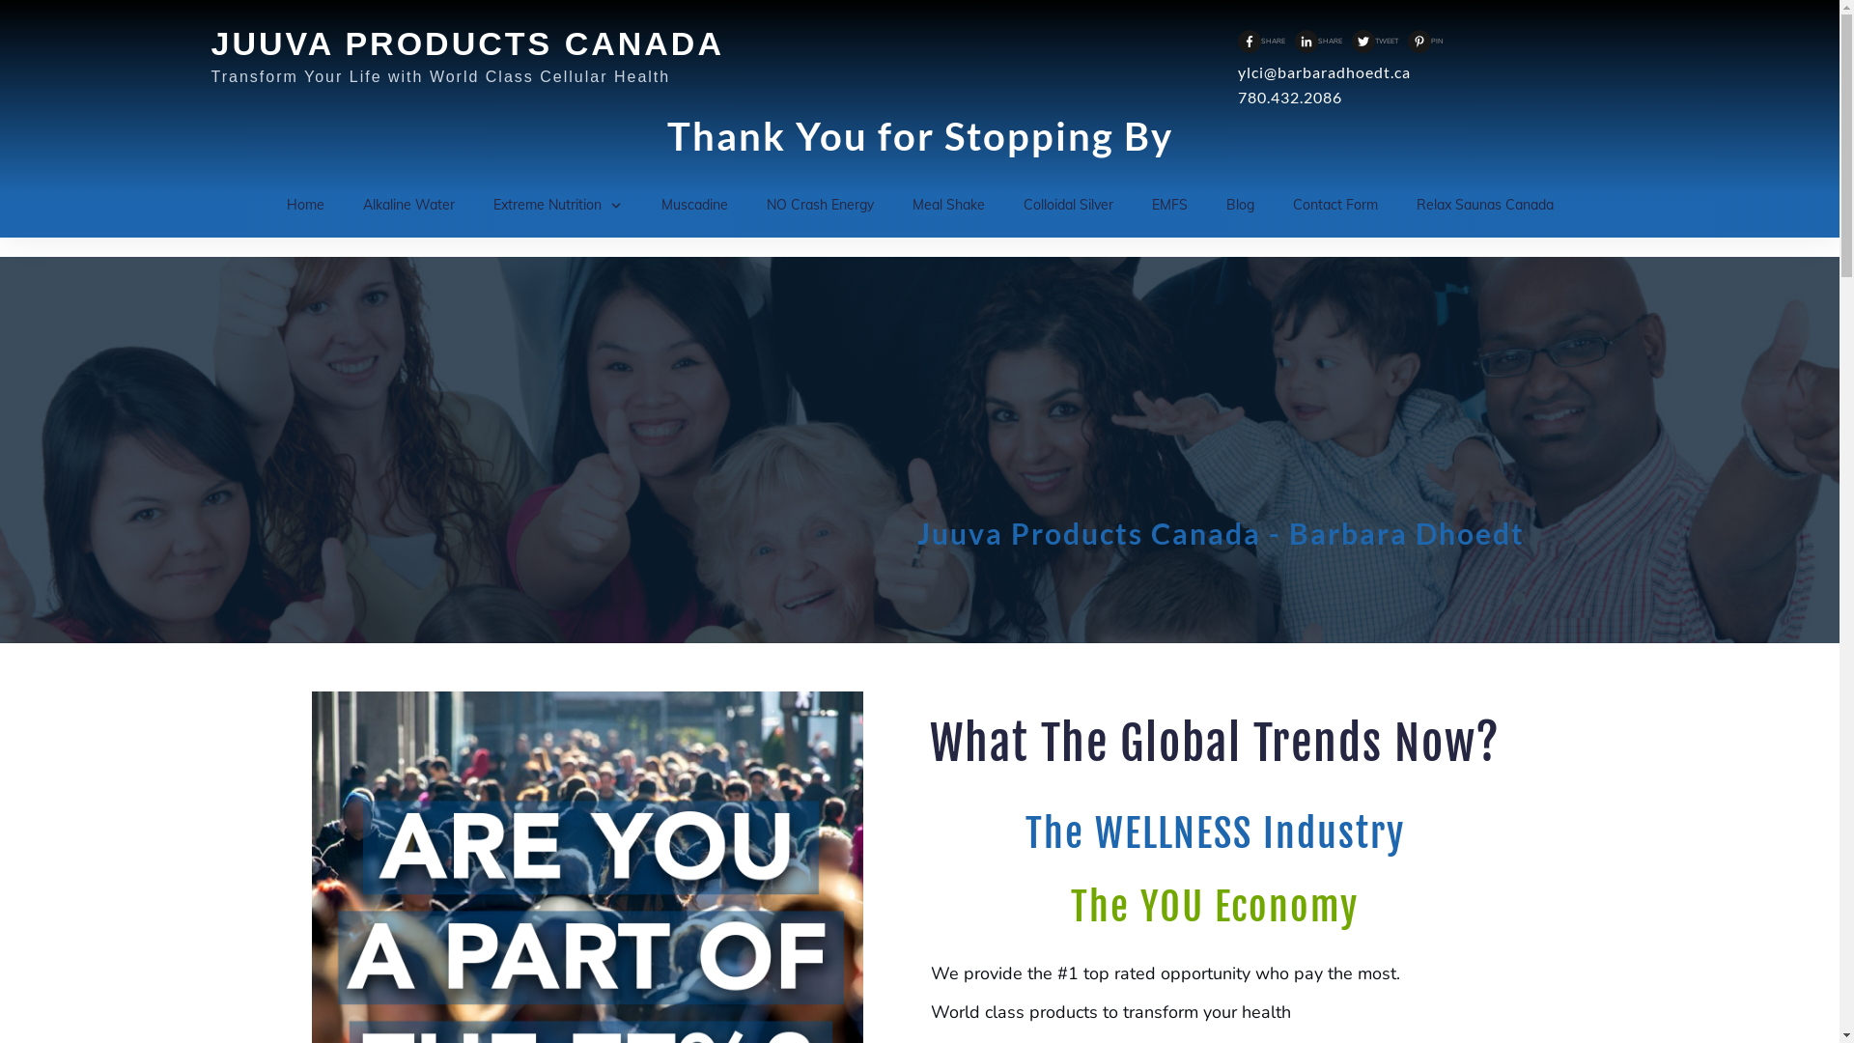 This screenshot has height=1043, width=1854. What do you see at coordinates (557, 205) in the screenshot?
I see `Extreme Nutrition` at bounding box center [557, 205].